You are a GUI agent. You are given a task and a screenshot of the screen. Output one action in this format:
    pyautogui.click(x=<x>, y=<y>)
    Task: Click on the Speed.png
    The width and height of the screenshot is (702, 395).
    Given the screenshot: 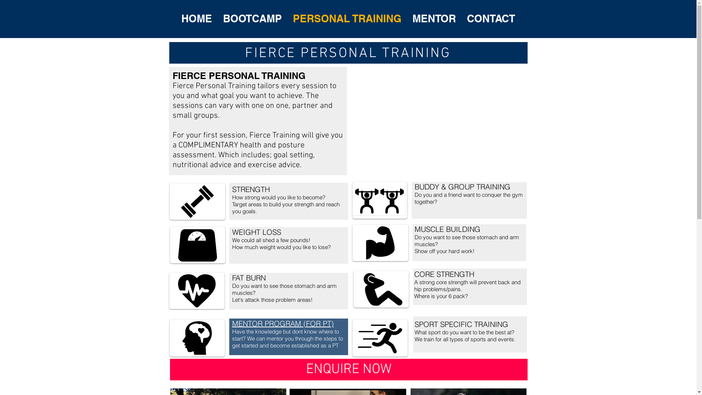 What is the action you would take?
    pyautogui.click(x=380, y=338)
    